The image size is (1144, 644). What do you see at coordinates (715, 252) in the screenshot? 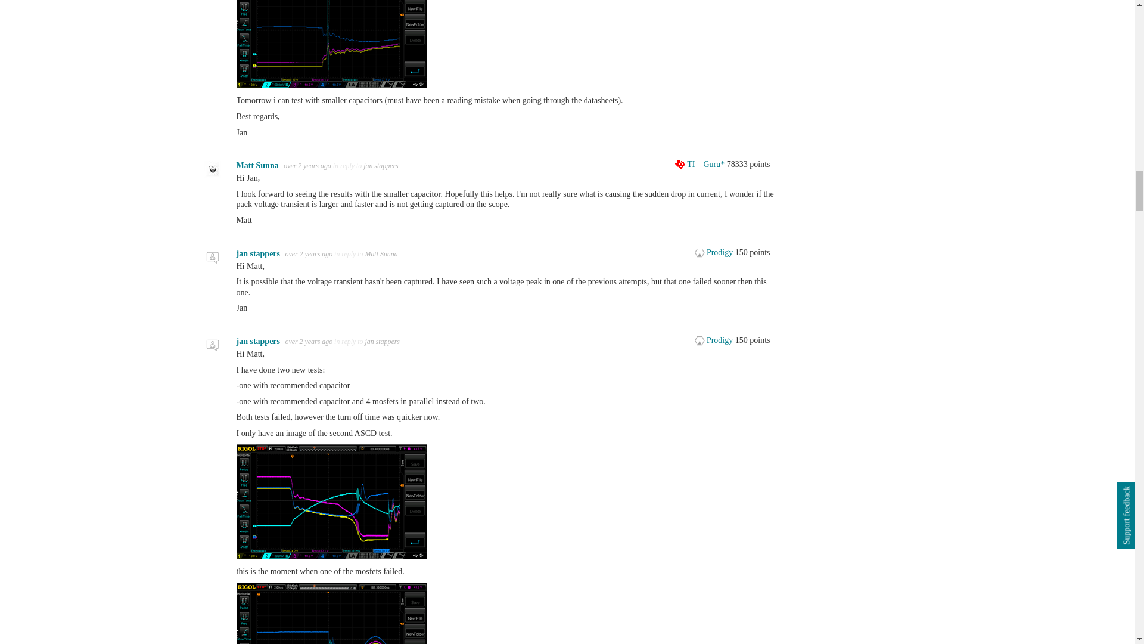
I see `Click here for explanation of levels` at bounding box center [715, 252].